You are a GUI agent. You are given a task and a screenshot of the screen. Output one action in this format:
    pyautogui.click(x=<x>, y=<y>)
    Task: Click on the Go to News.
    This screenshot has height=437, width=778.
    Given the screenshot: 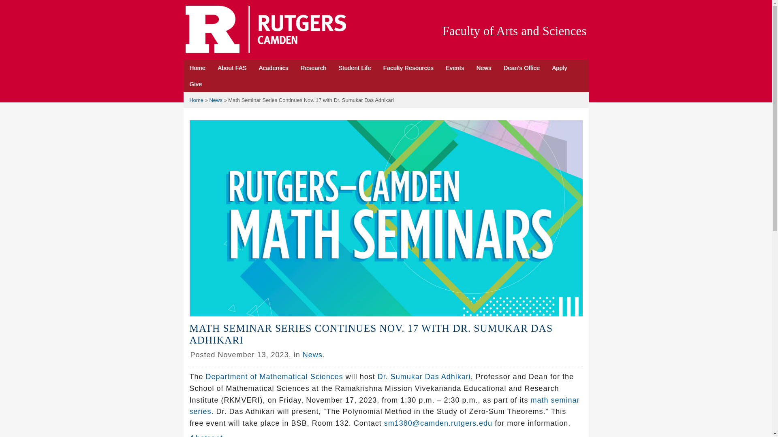 What is the action you would take?
    pyautogui.click(x=216, y=100)
    